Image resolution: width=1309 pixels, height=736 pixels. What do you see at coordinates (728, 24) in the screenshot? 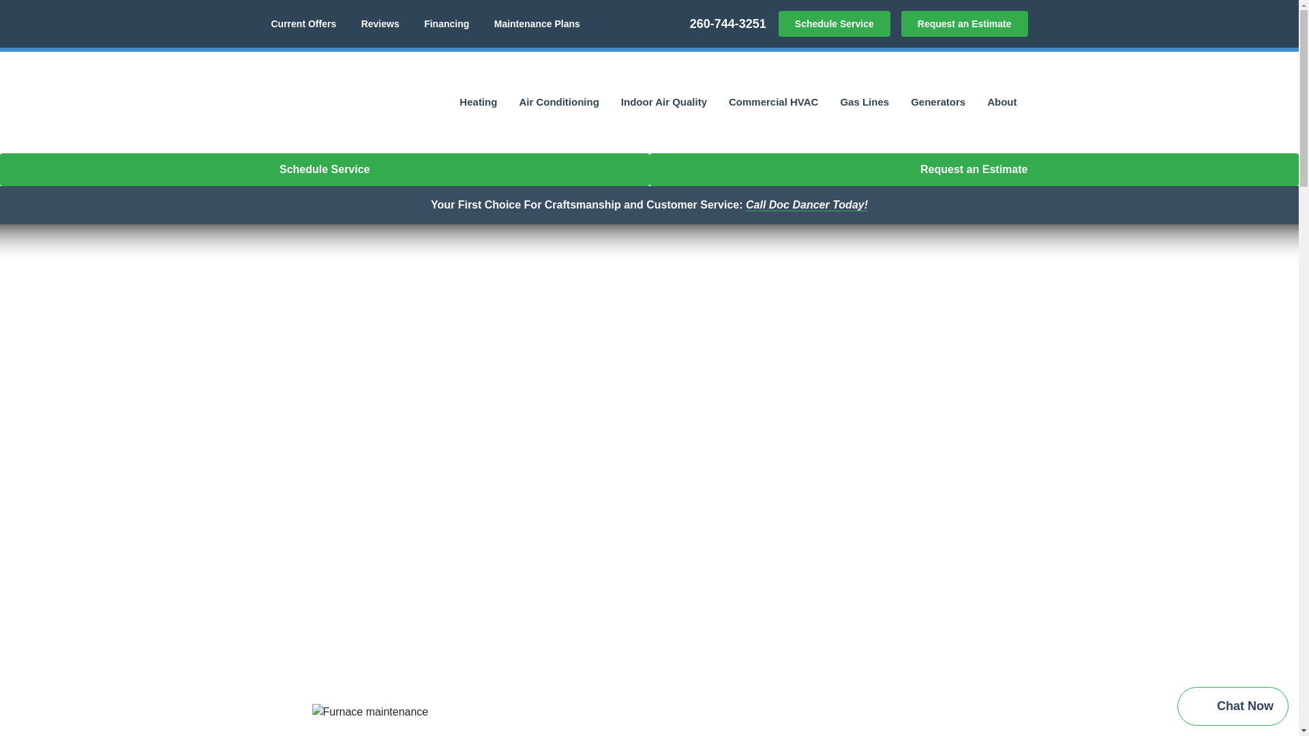
I see `260-744-3251` at bounding box center [728, 24].